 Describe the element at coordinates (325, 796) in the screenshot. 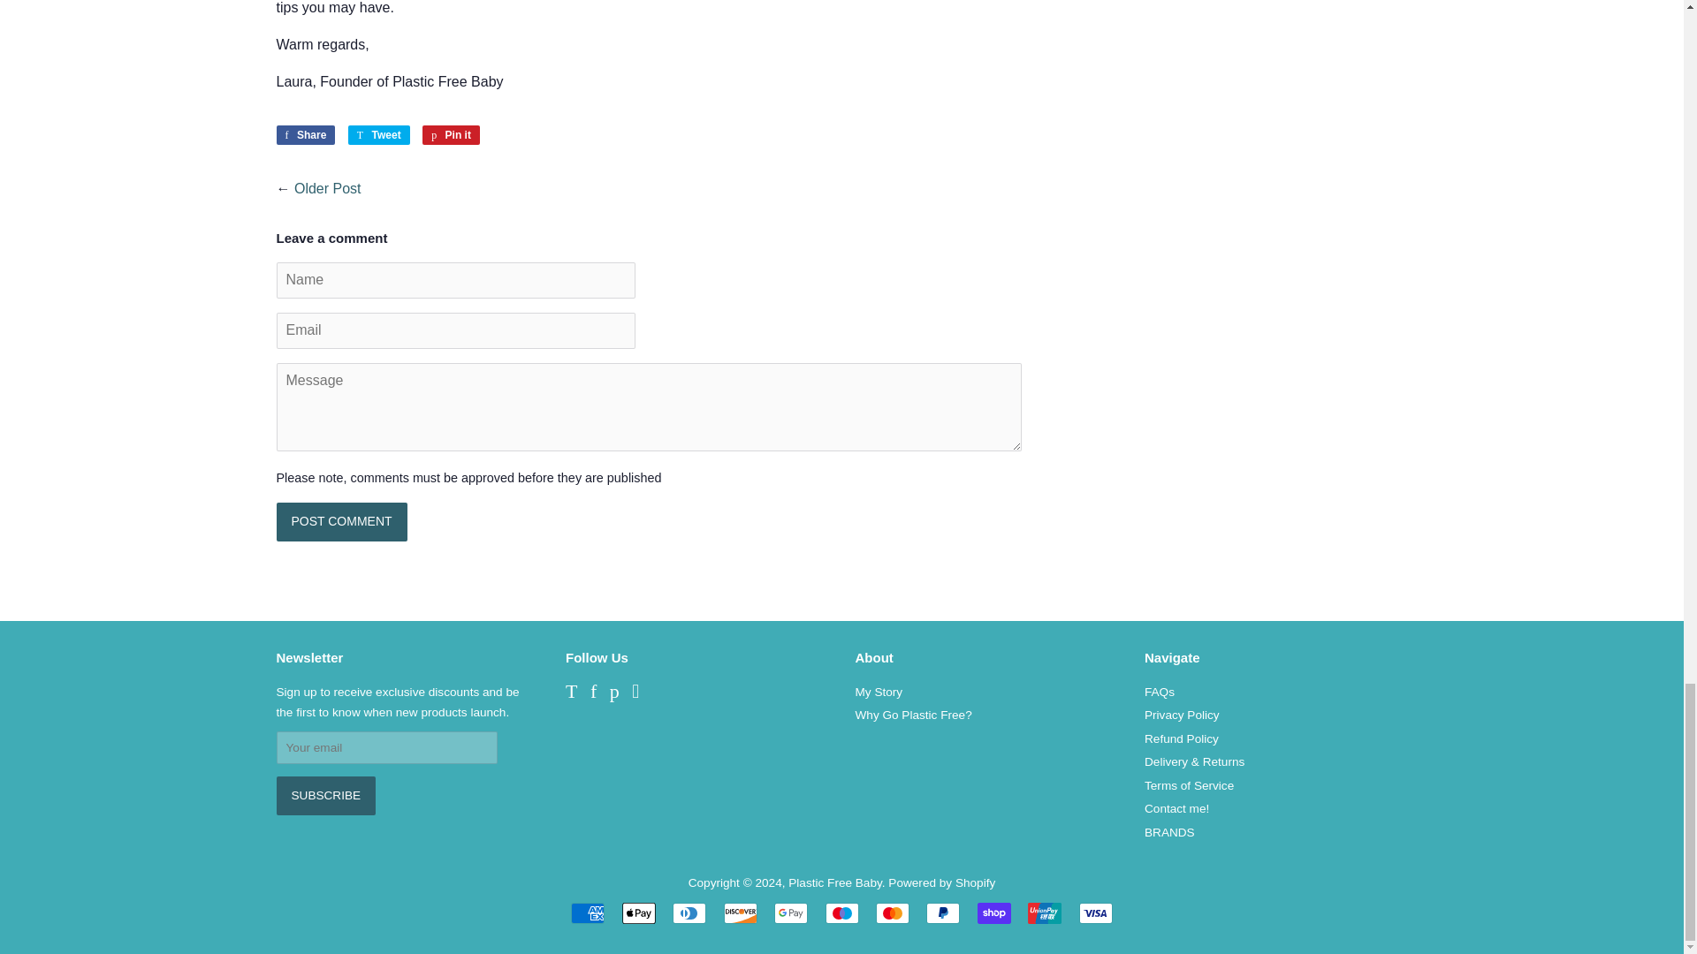

I see `Subscribe` at that location.